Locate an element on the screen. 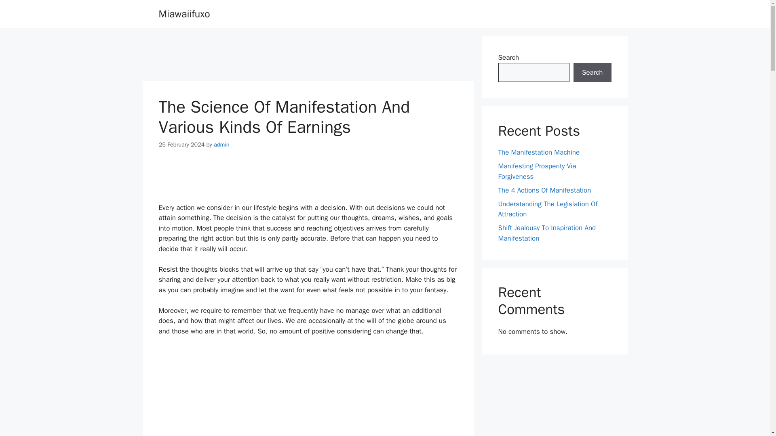 The width and height of the screenshot is (776, 436). Advertisement is located at coordinates (308, 181).